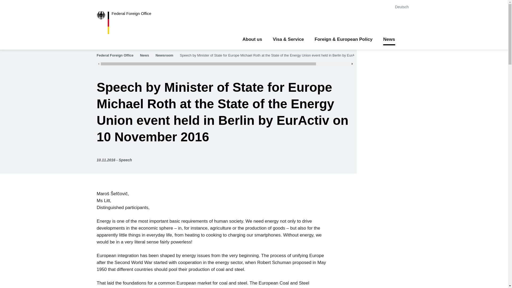 The height and width of the screenshot is (288, 512). What do you see at coordinates (403, 7) in the screenshot?
I see `Deutsch` at bounding box center [403, 7].